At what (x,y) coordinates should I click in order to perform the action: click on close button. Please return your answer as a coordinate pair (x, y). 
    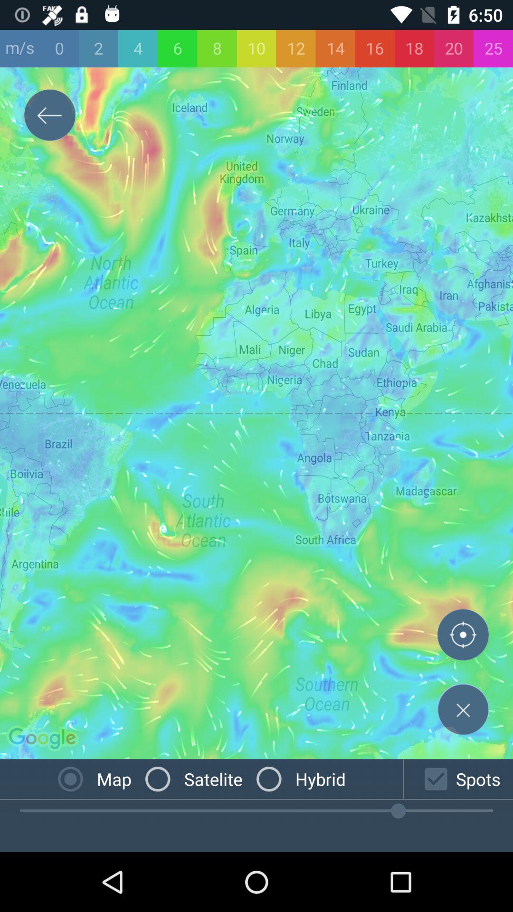
    Looking at the image, I should click on (463, 709).